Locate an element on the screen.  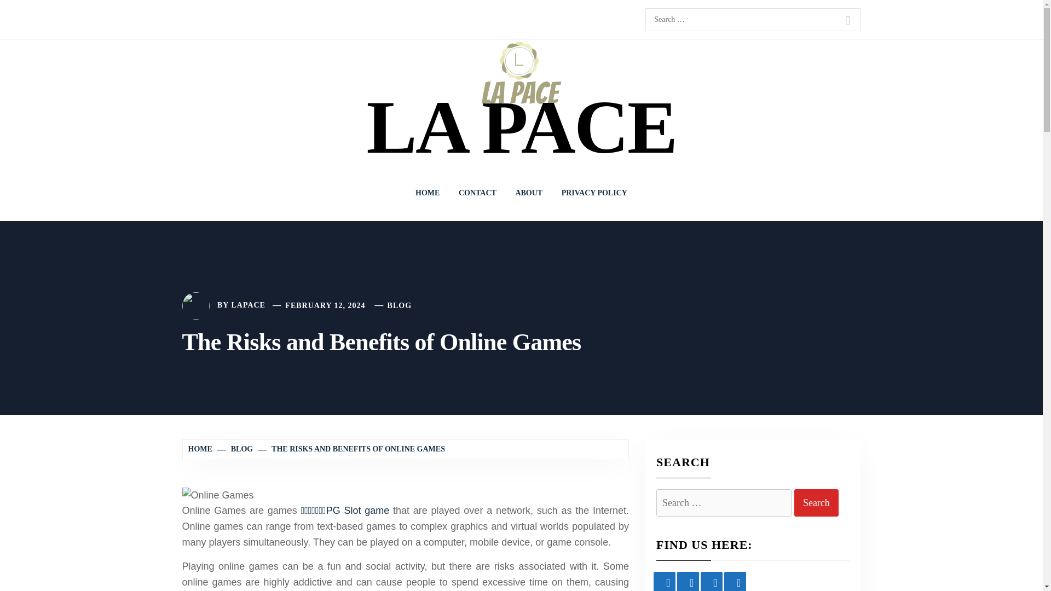
ABOUT is located at coordinates (529, 193).